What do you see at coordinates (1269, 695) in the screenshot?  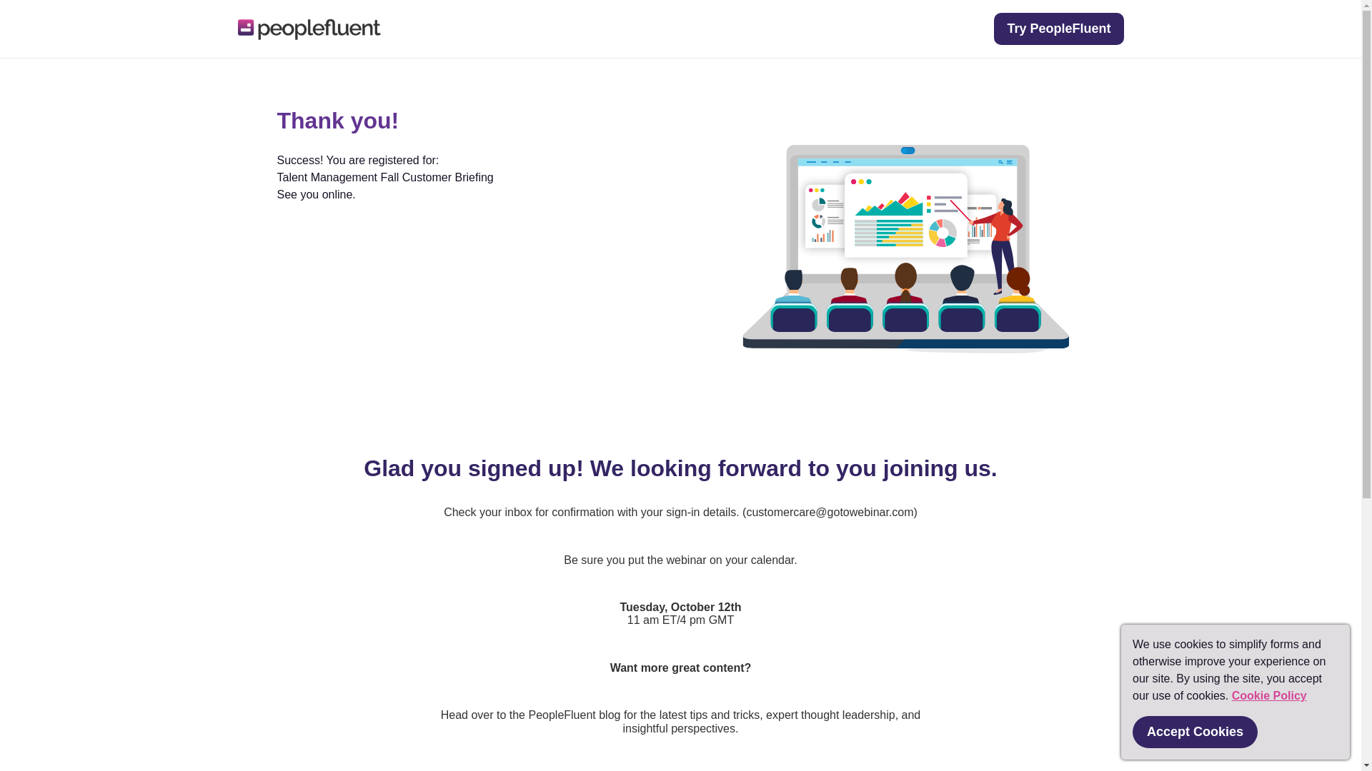 I see `Cookie Policy` at bounding box center [1269, 695].